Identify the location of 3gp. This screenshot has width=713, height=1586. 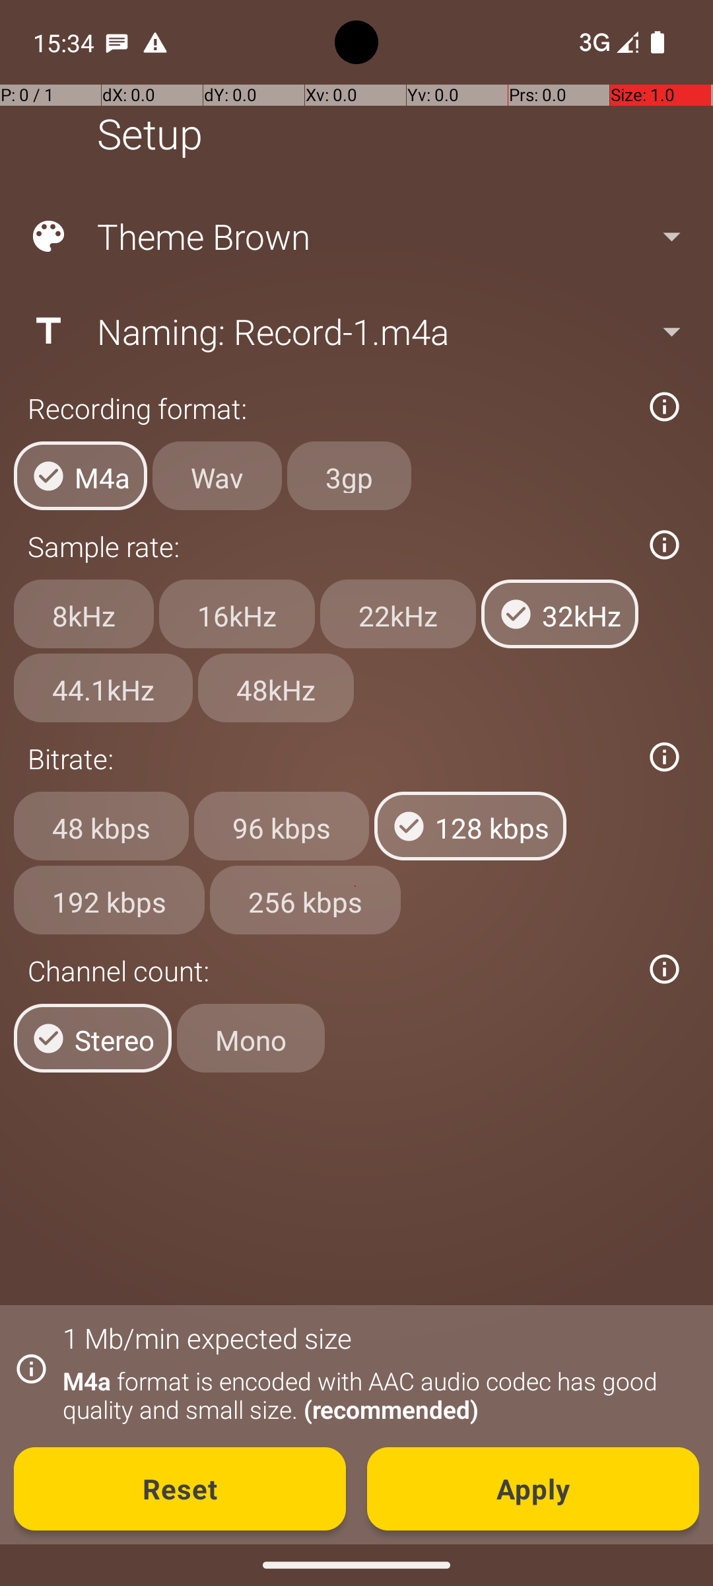
(349, 476).